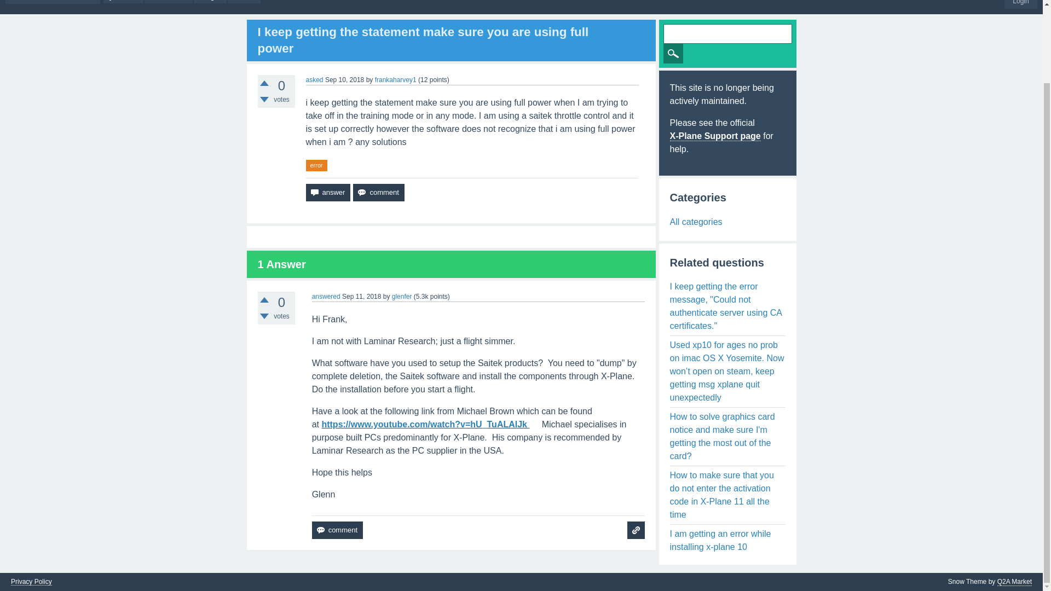 Image resolution: width=1051 pixels, height=591 pixels. What do you see at coordinates (673, 53) in the screenshot?
I see `Search` at bounding box center [673, 53].